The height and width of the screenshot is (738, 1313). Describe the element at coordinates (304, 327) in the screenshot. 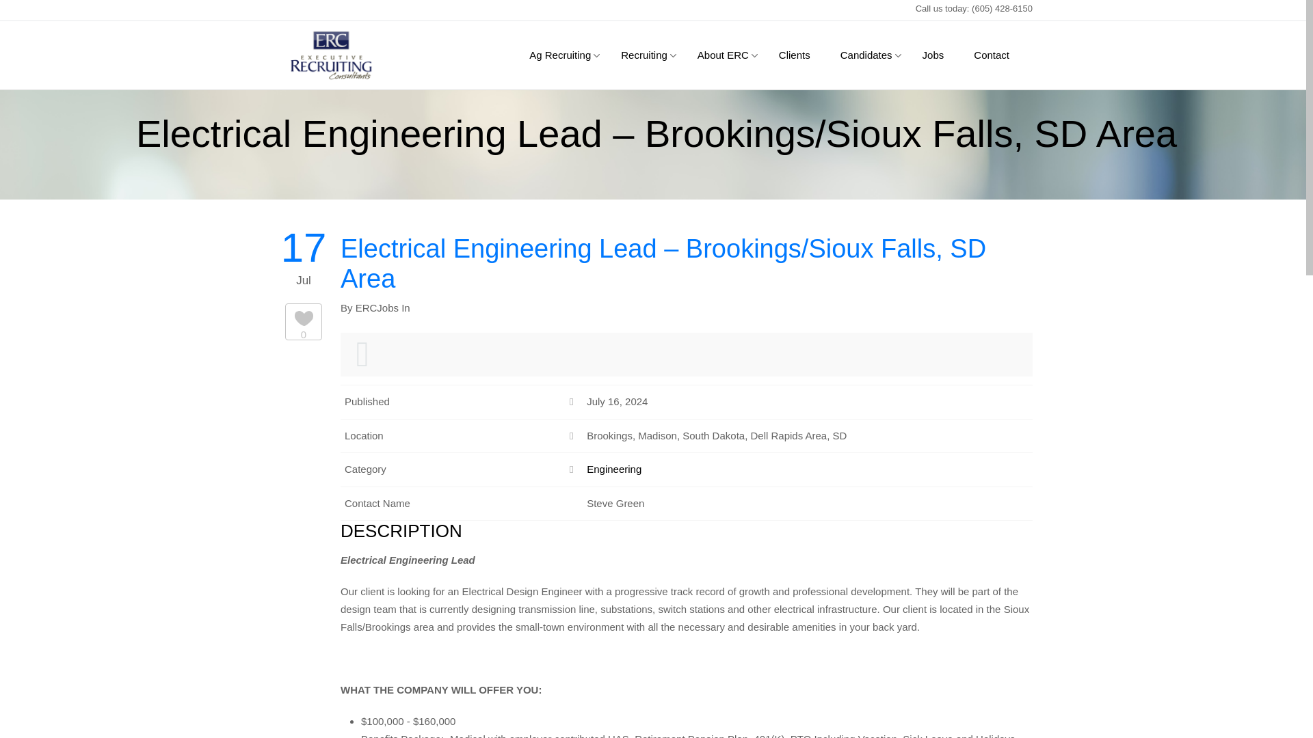

I see `0` at that location.